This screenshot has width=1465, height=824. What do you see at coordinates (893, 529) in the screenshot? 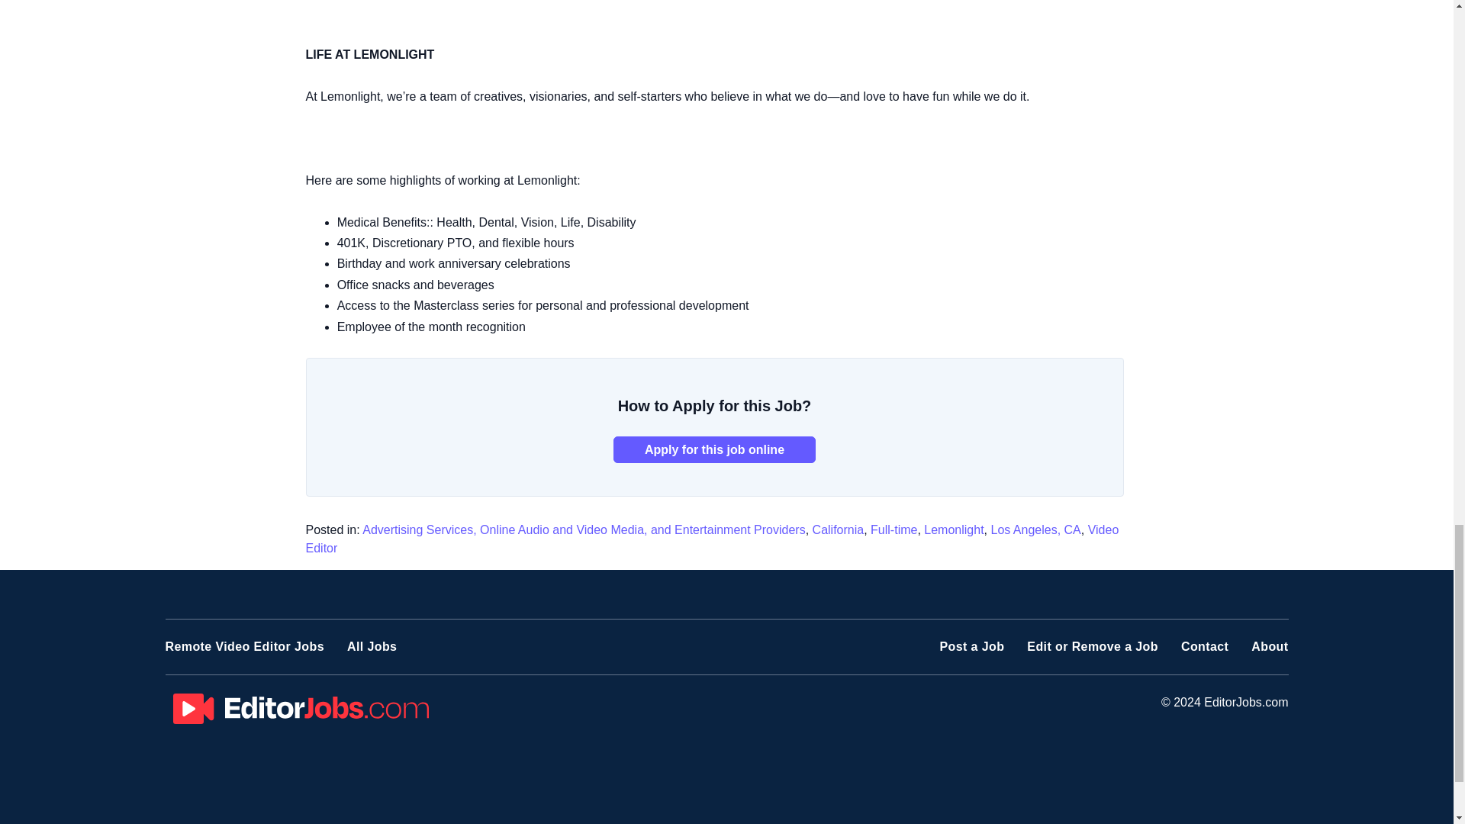
I see `Full-time` at bounding box center [893, 529].